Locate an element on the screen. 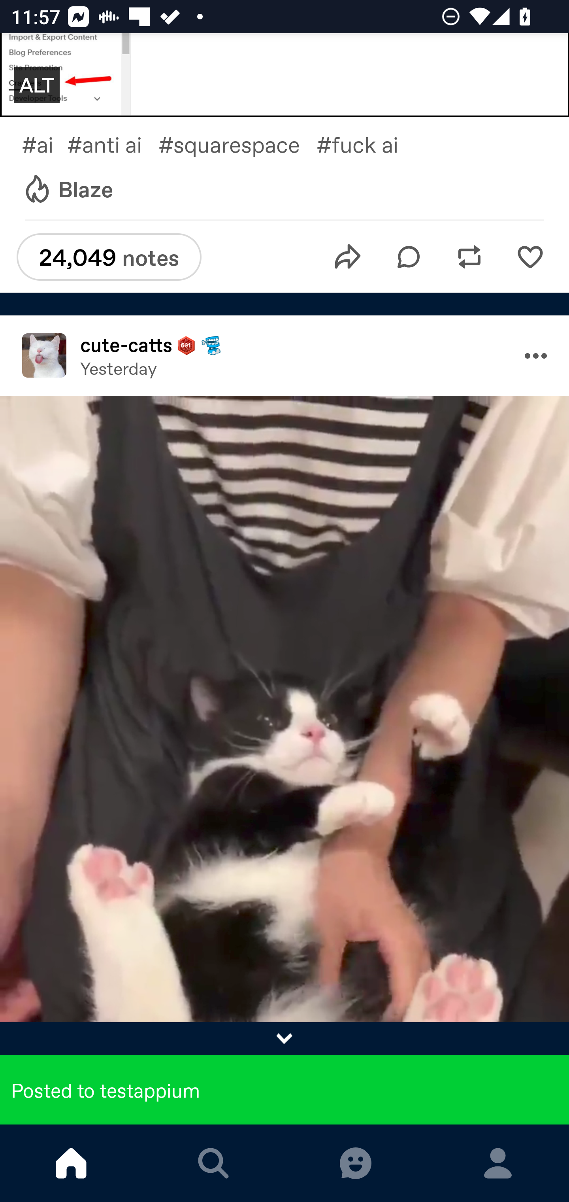 This screenshot has width=569, height=1202. ALT is located at coordinates (36, 85).